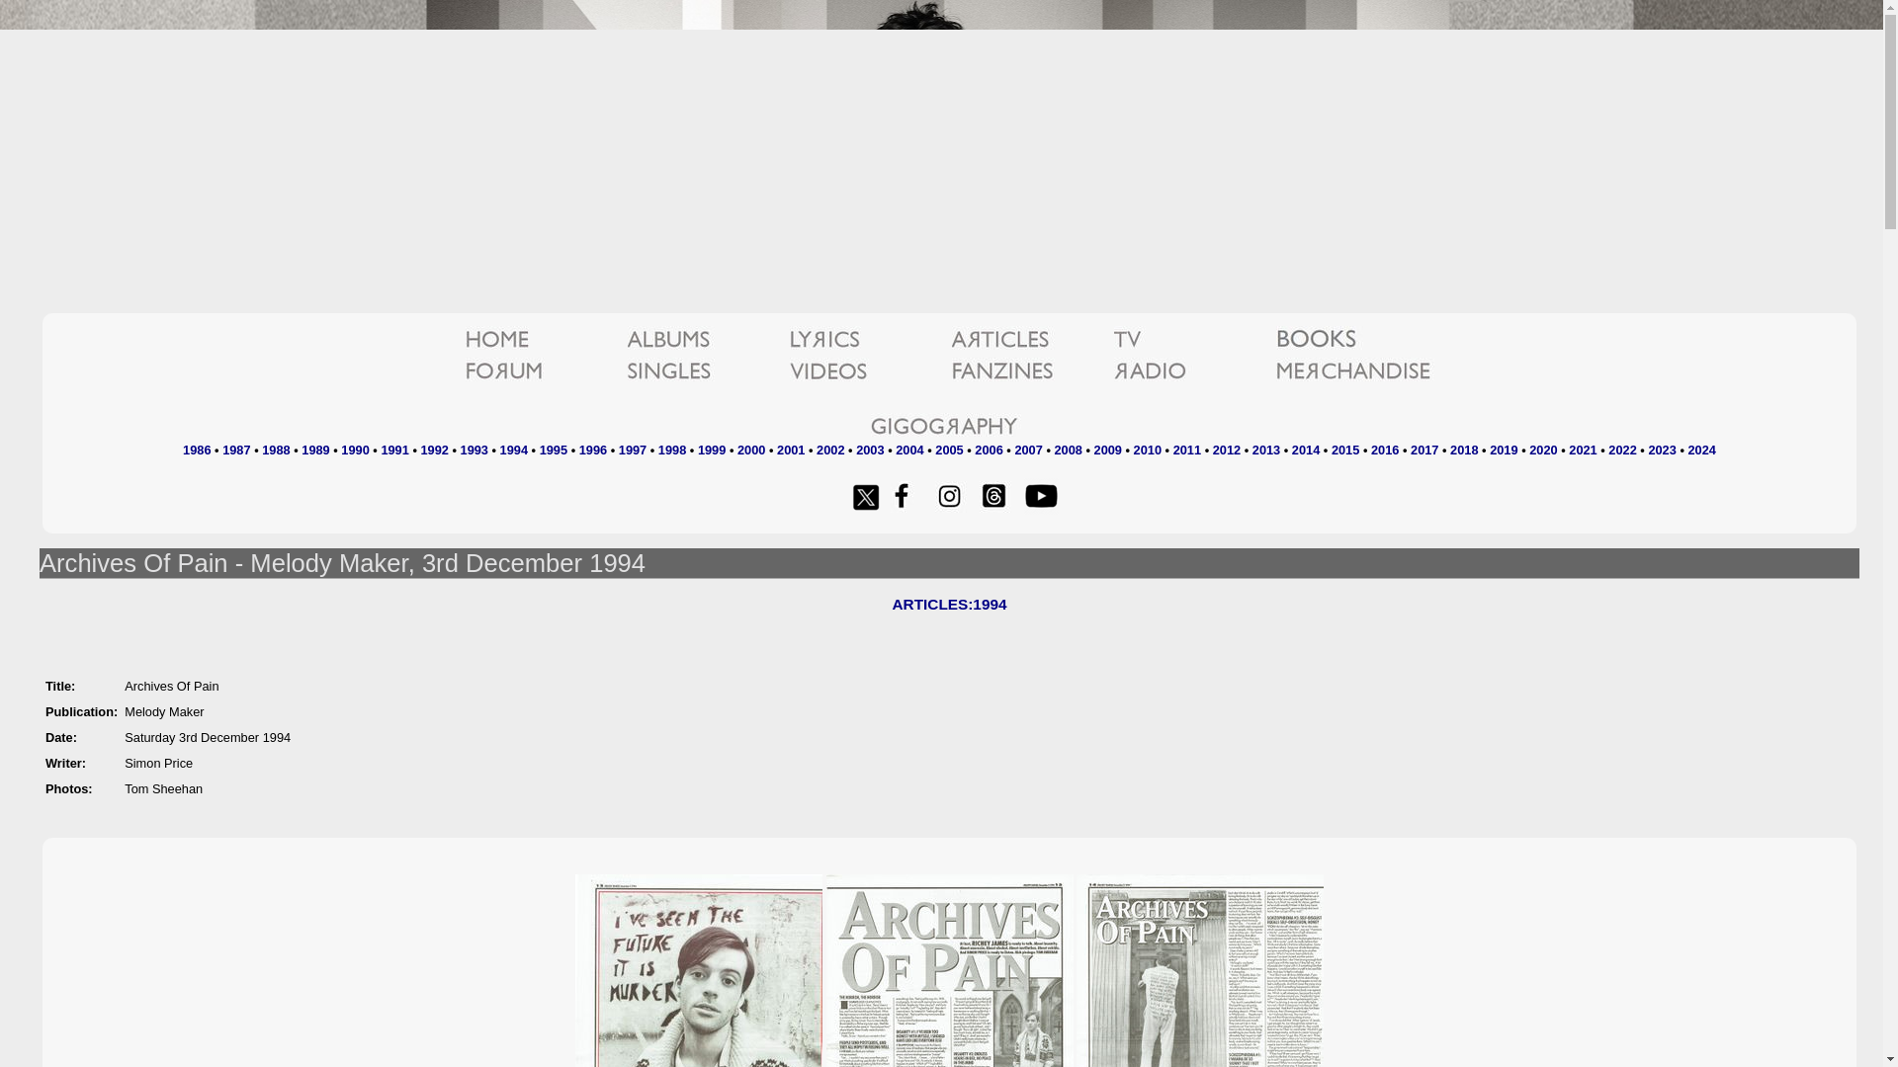 The image size is (1898, 1067). What do you see at coordinates (791, 451) in the screenshot?
I see `2001` at bounding box center [791, 451].